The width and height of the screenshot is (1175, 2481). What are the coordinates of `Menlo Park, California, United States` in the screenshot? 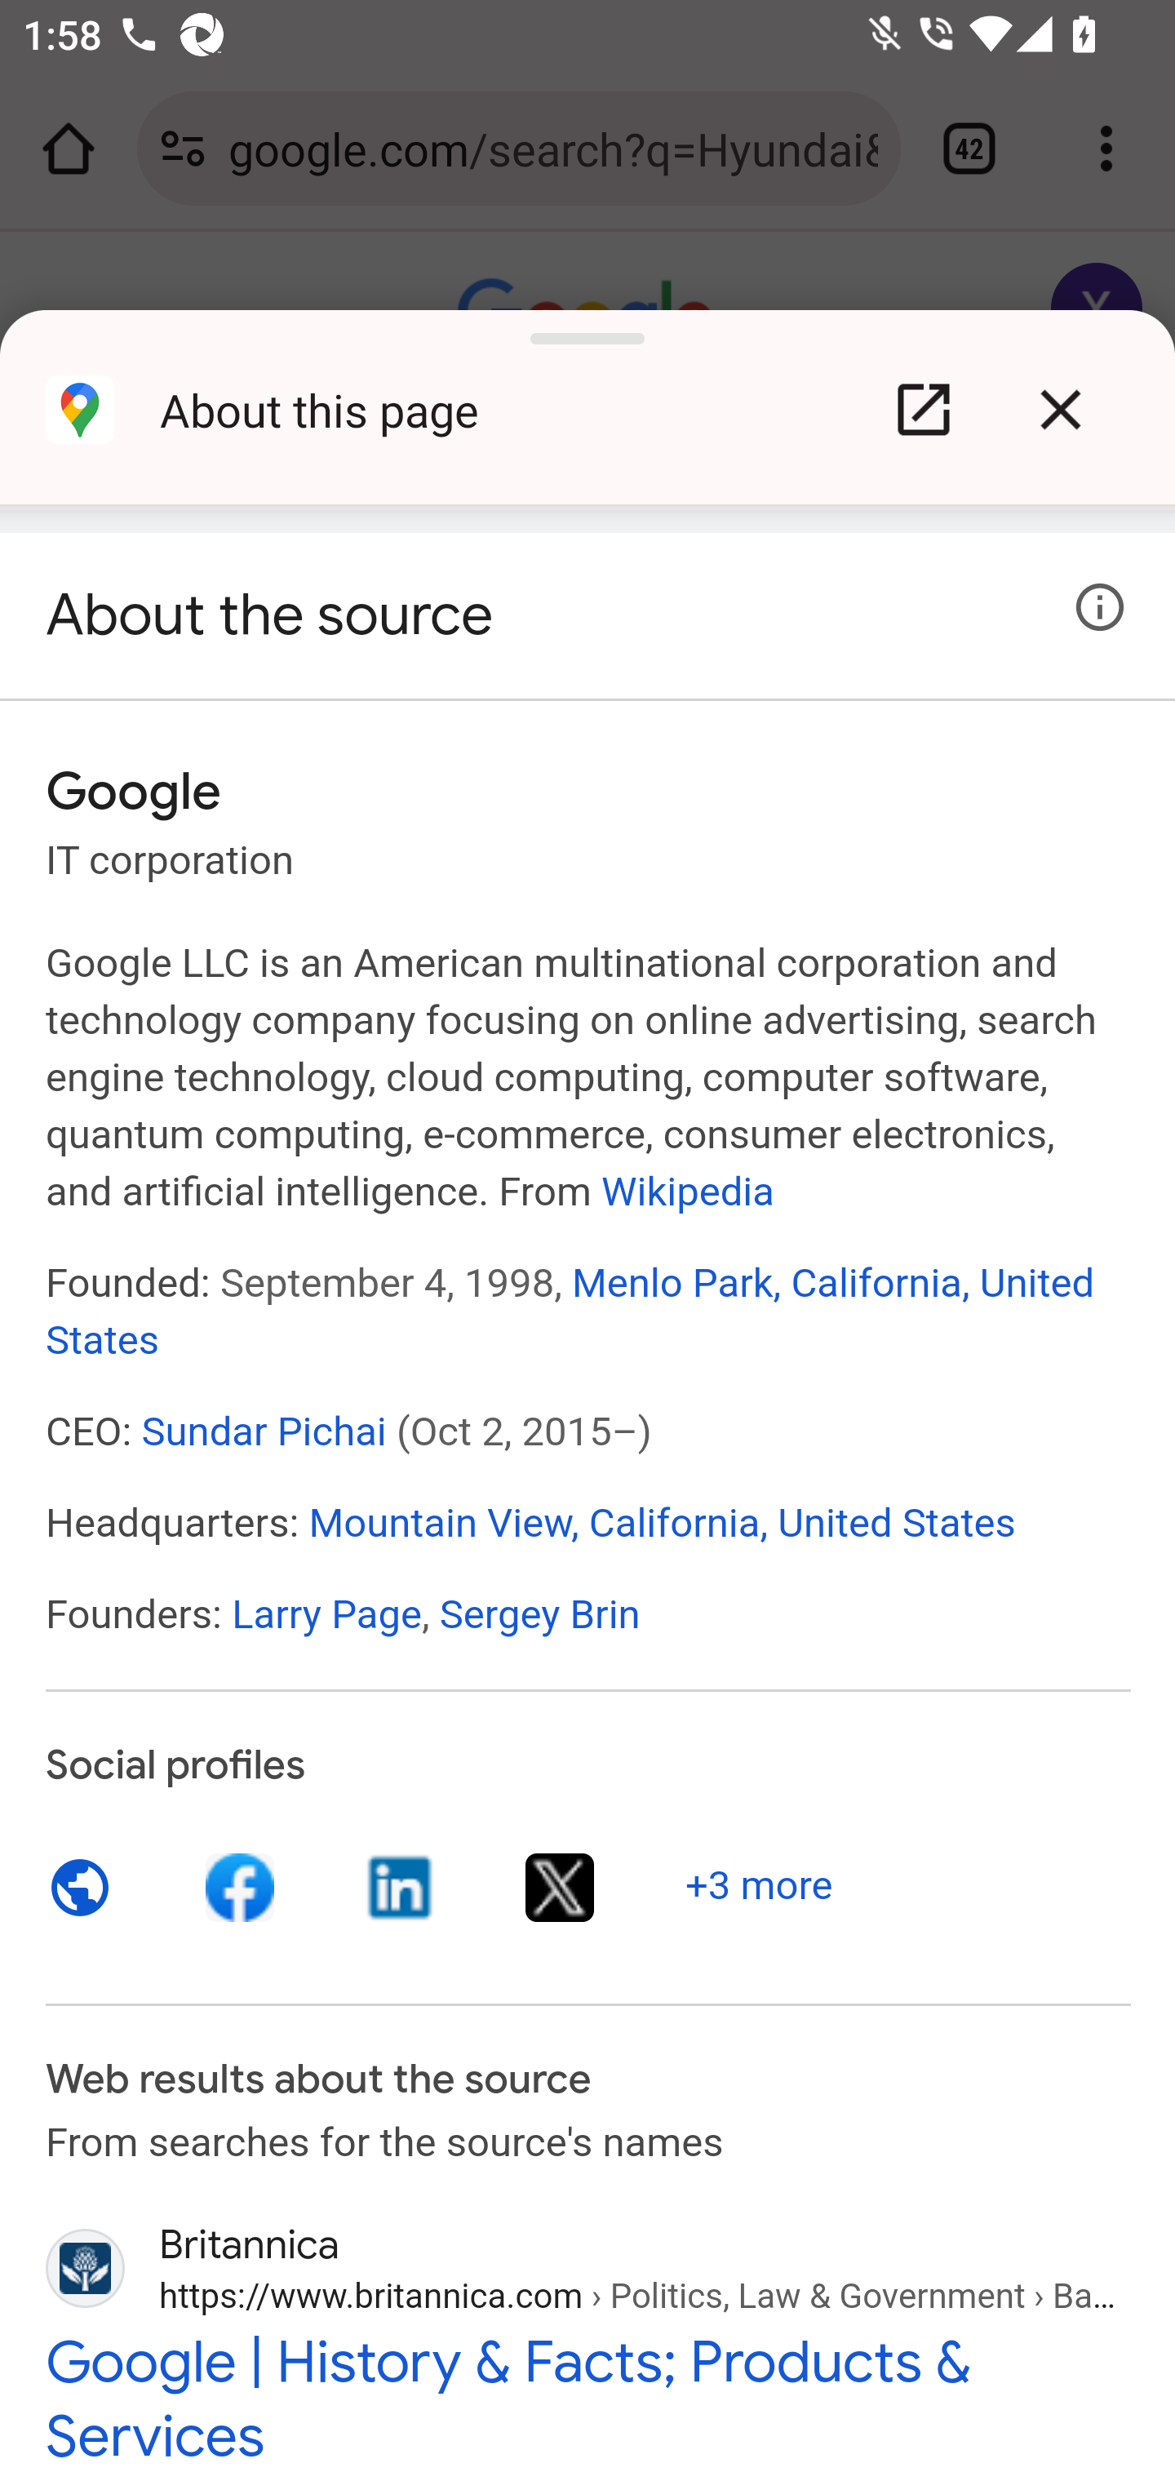 It's located at (571, 1311).